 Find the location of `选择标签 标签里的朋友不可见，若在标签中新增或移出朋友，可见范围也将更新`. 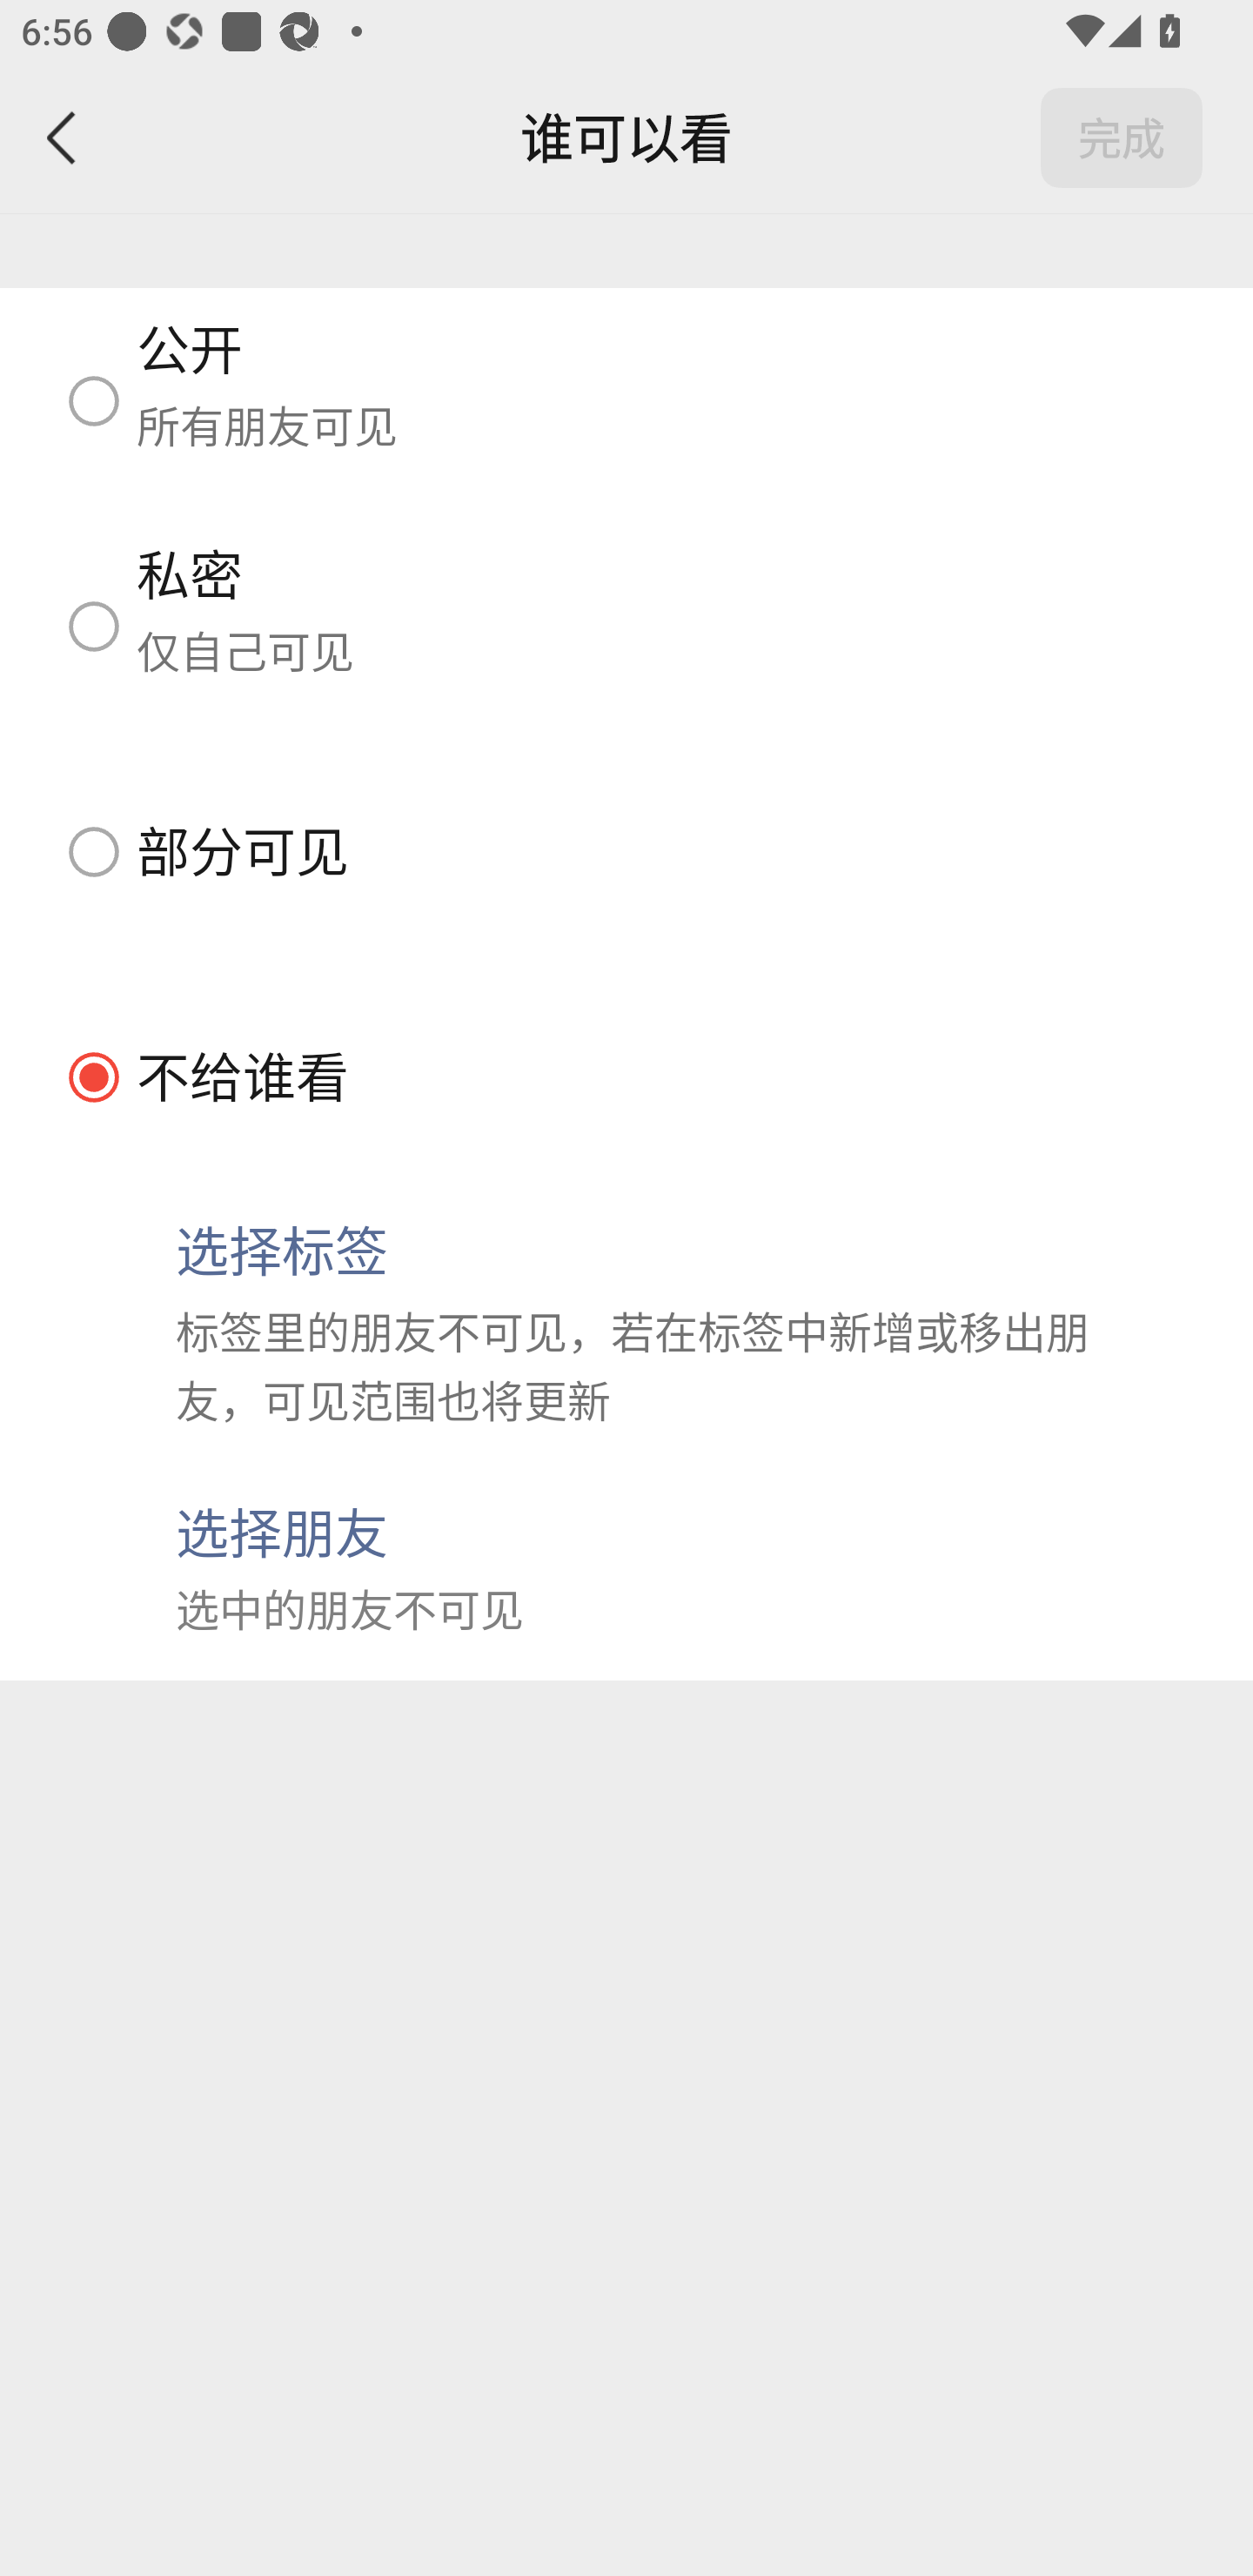

选择标签 标签里的朋友不可见，若在标签中新增或移出朋友，可见范围也将更新 is located at coordinates (626, 1323).